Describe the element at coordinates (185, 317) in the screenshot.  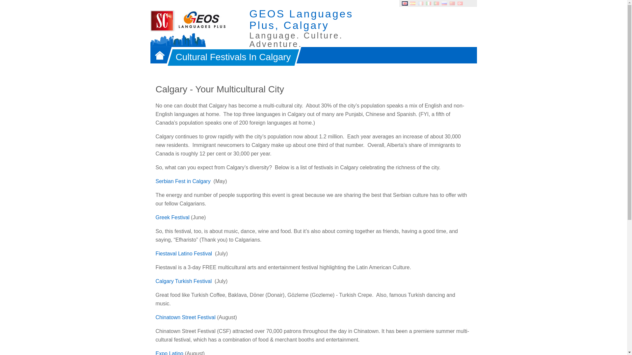
I see `Chinatown, Calgary` at that location.